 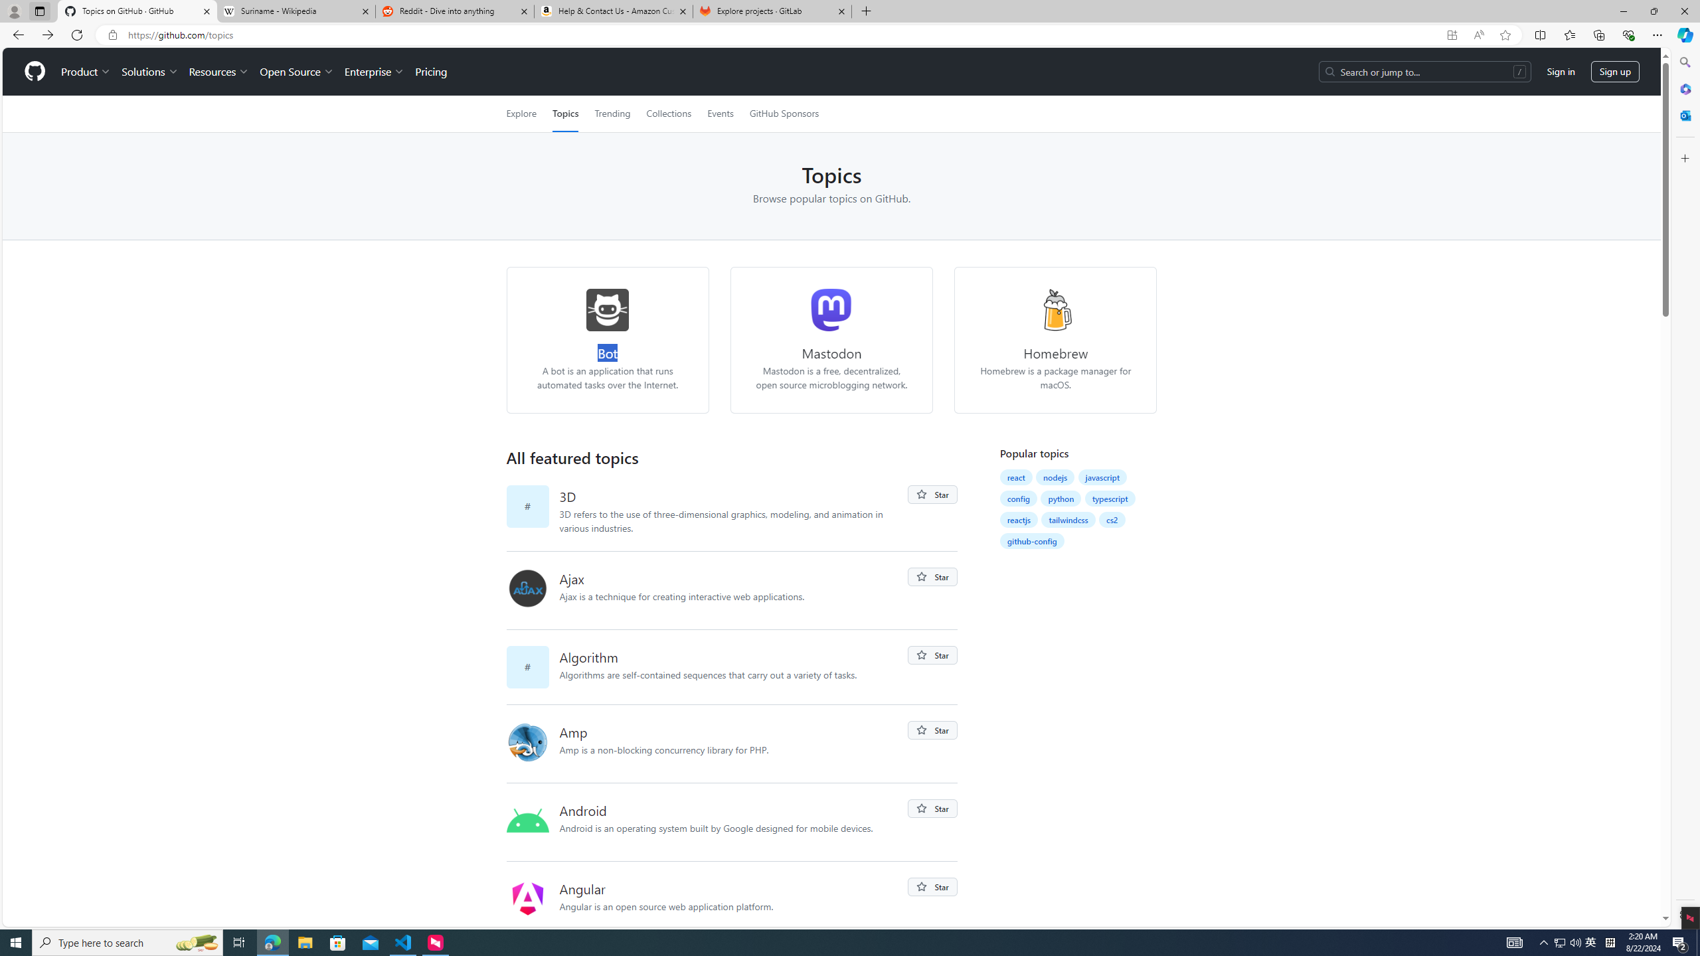 I want to click on ajax, so click(x=533, y=591).